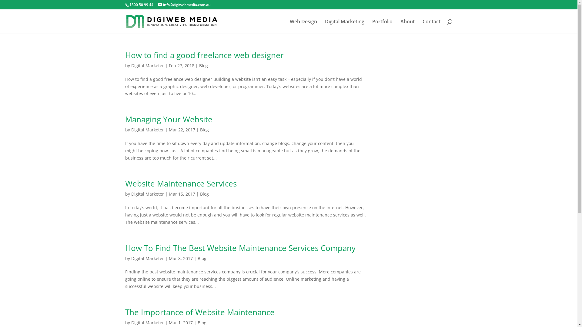 The width and height of the screenshot is (582, 327). I want to click on How to find a good freelance web designer, so click(204, 55).